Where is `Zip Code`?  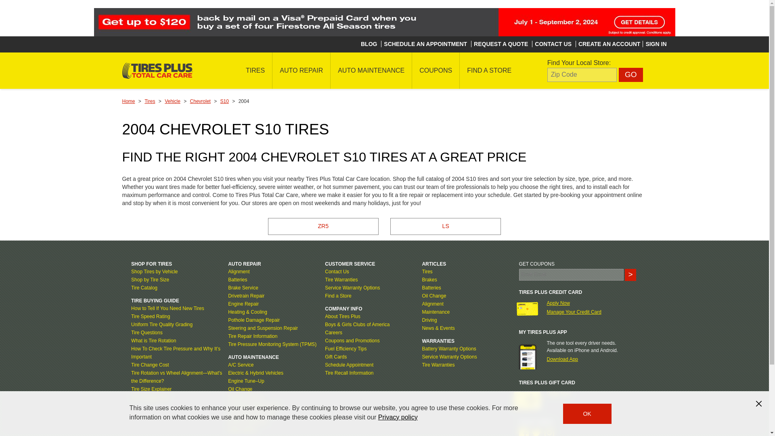
Zip Code is located at coordinates (582, 75).